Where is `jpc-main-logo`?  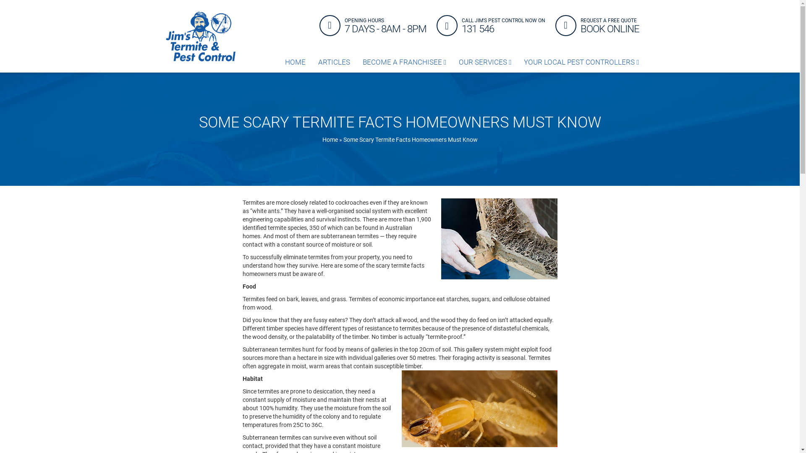
jpc-main-logo is located at coordinates (200, 36).